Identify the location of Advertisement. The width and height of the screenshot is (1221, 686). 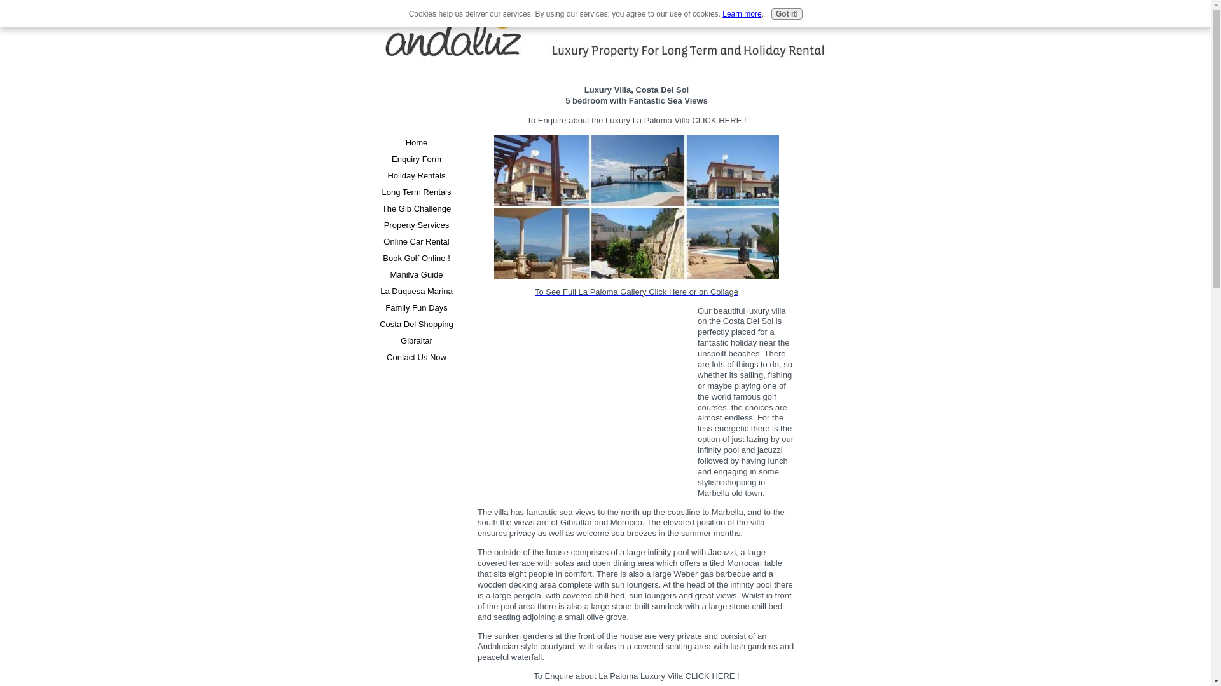
(416, 95).